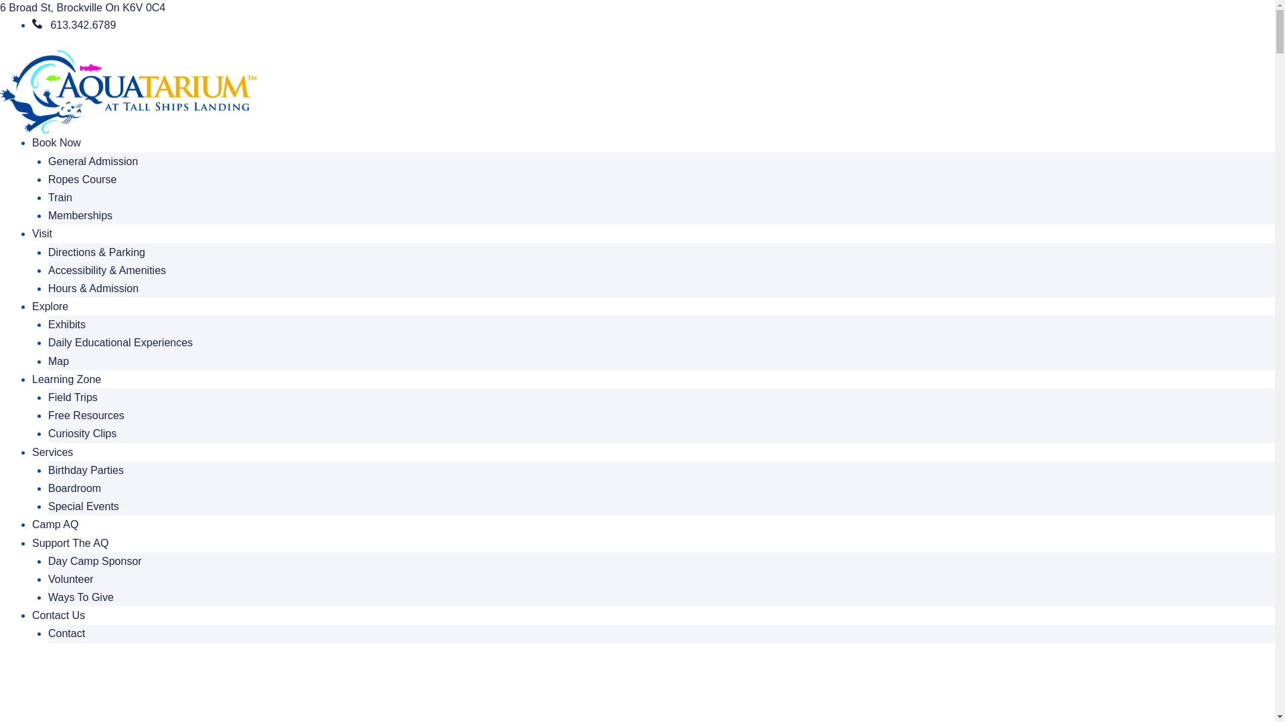 This screenshot has width=1285, height=722. What do you see at coordinates (75, 488) in the screenshot?
I see `Boardroom` at bounding box center [75, 488].